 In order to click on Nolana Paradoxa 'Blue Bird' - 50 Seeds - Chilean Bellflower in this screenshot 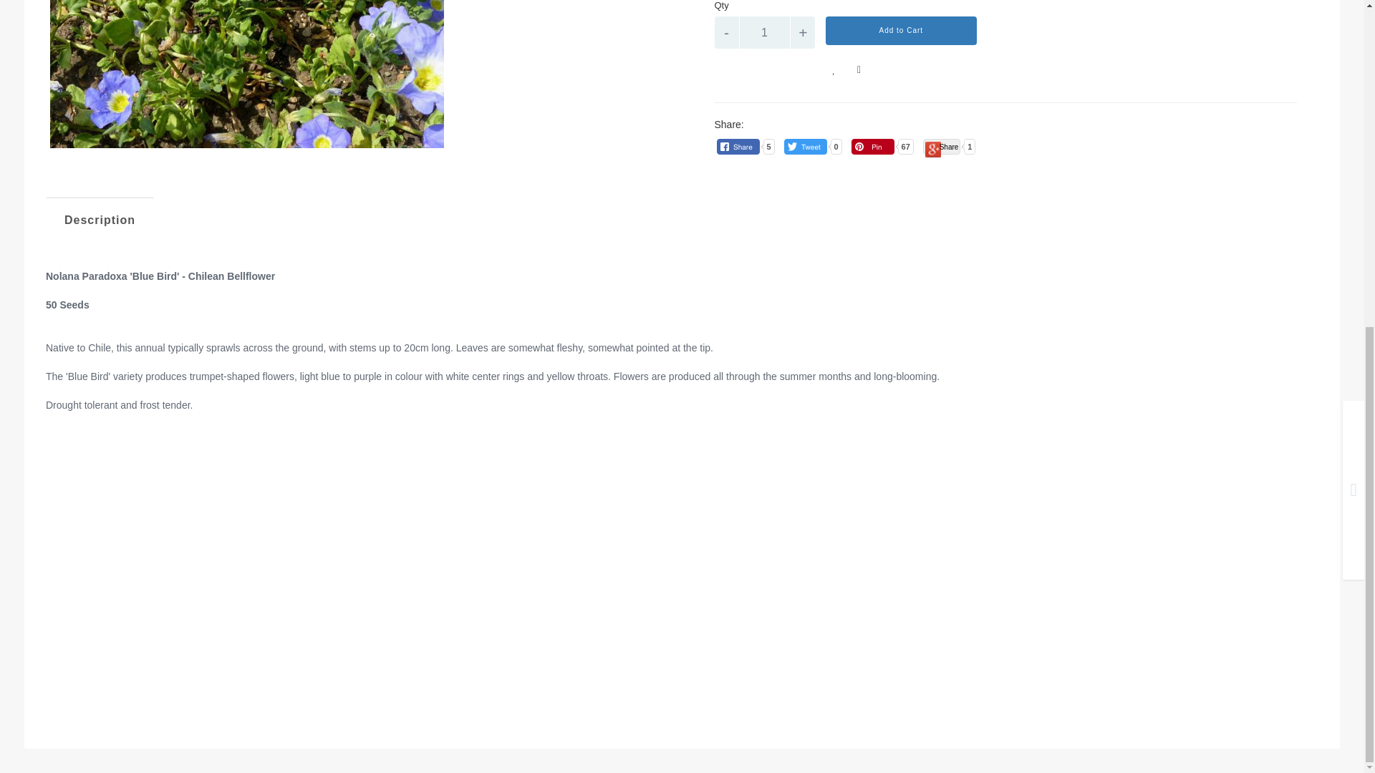, I will do `click(246, 76)`.